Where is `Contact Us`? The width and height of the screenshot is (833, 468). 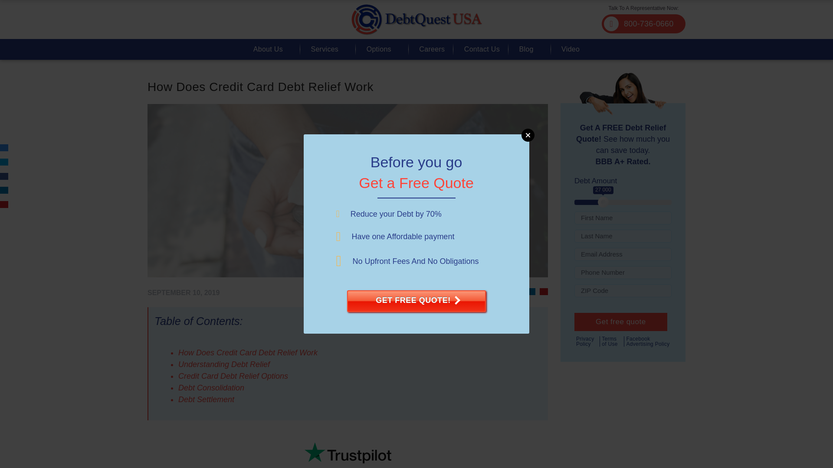
Contact Us is located at coordinates (482, 49).